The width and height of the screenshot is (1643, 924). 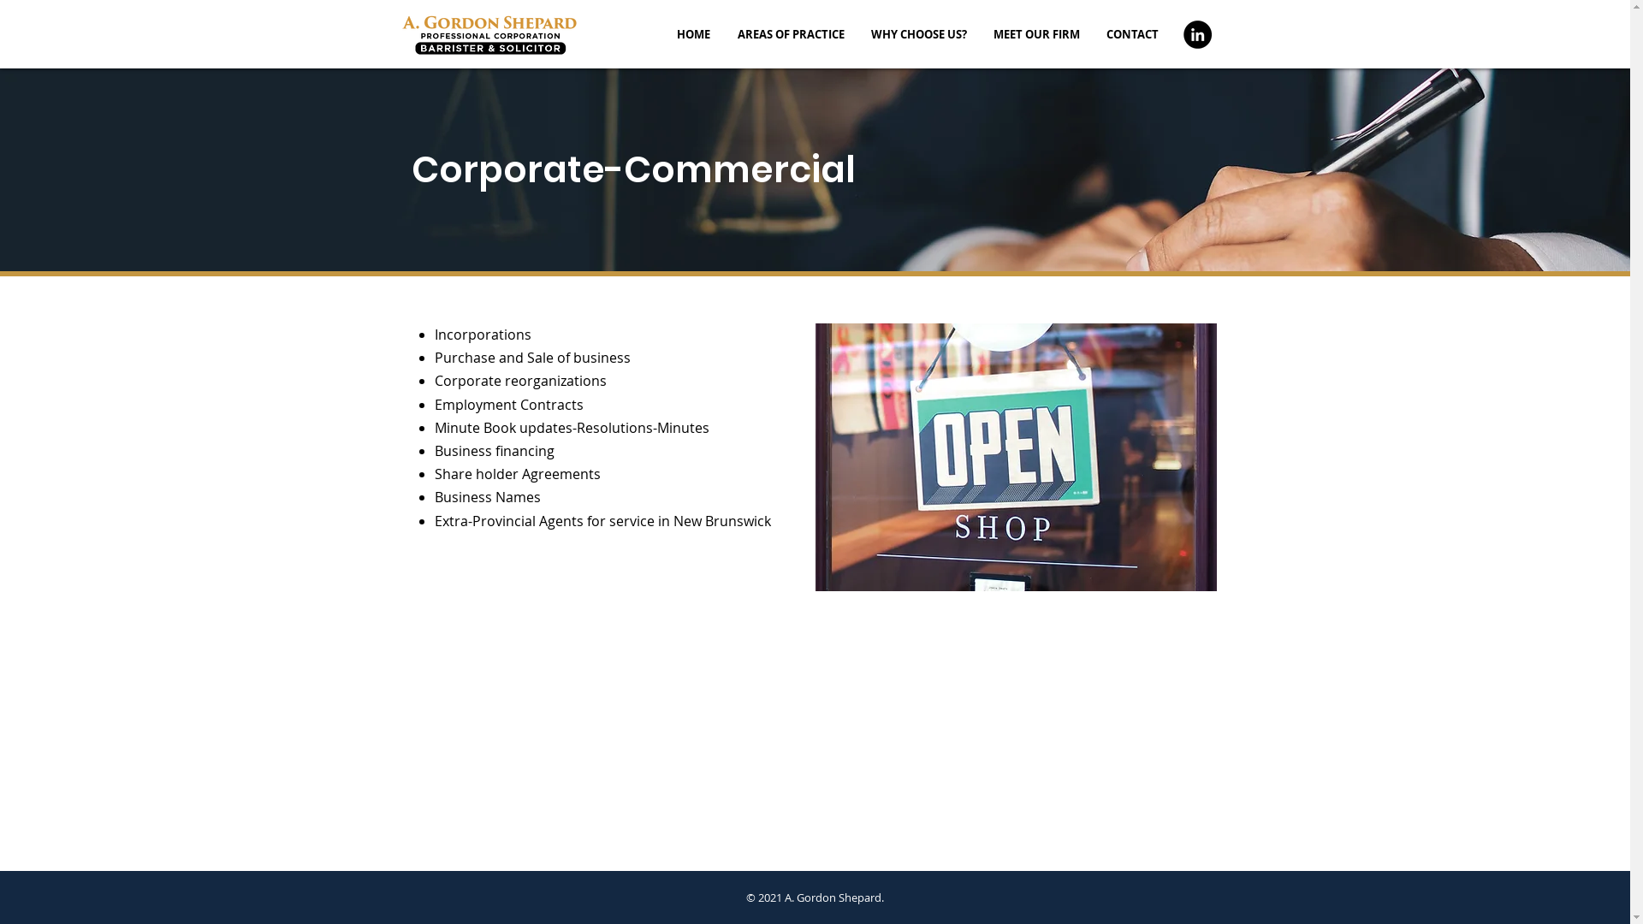 What do you see at coordinates (1133, 34) in the screenshot?
I see `CONTACT` at bounding box center [1133, 34].